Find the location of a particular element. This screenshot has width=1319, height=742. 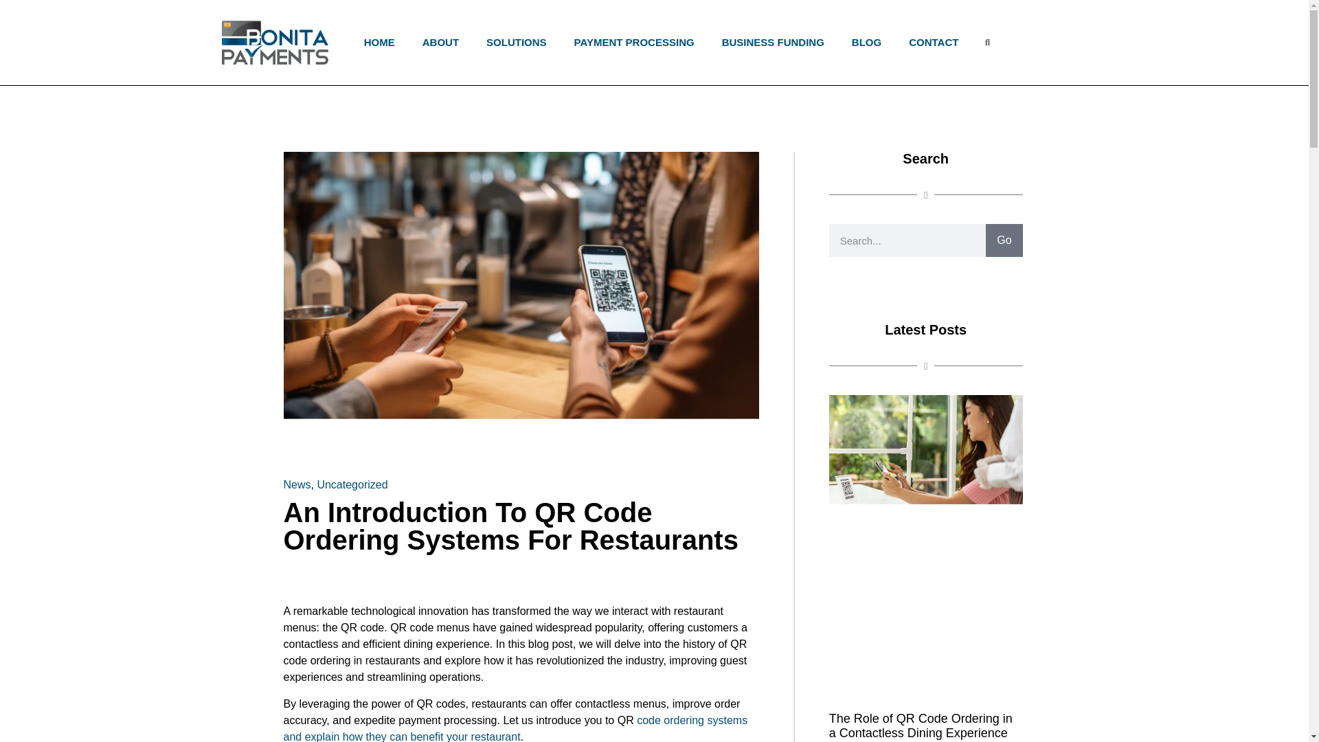

Uncategorized is located at coordinates (352, 484).